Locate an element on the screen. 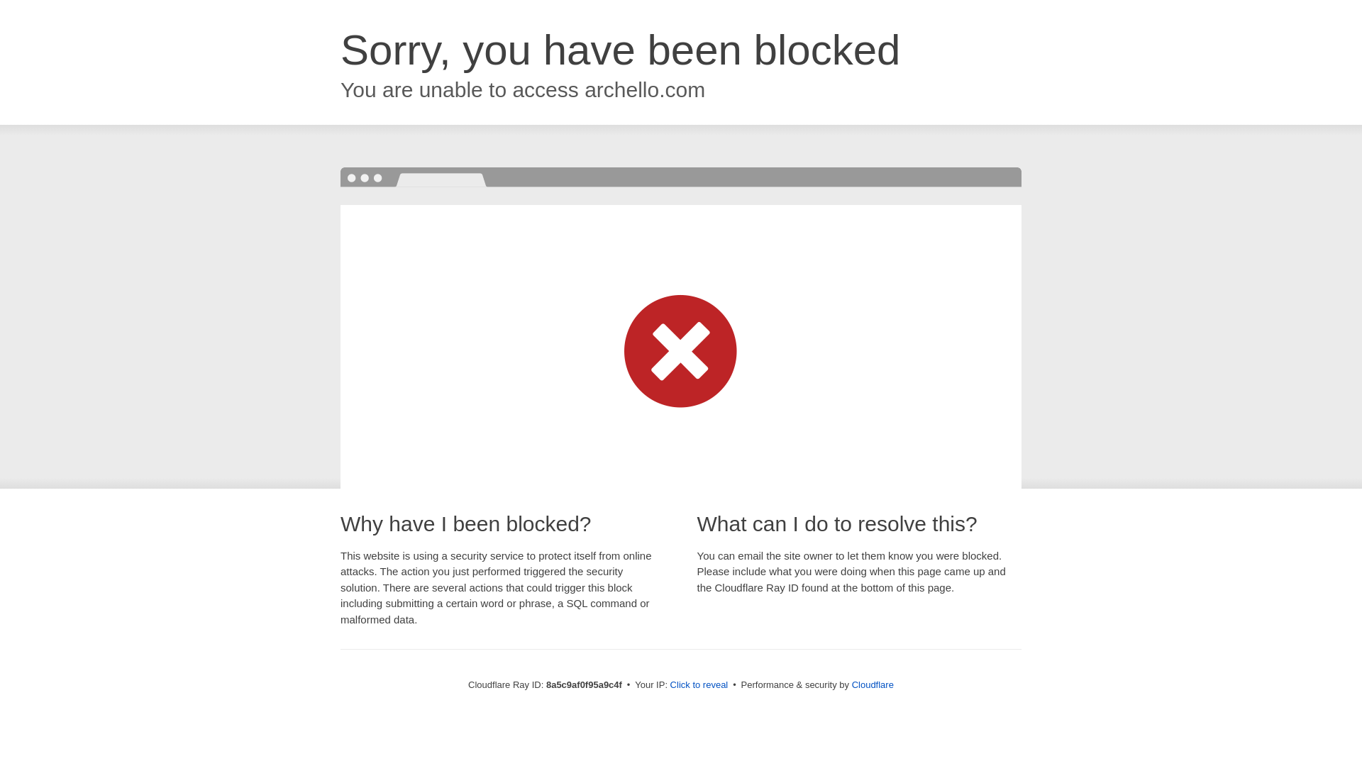 The width and height of the screenshot is (1362, 766). Cloudflare is located at coordinates (873, 684).